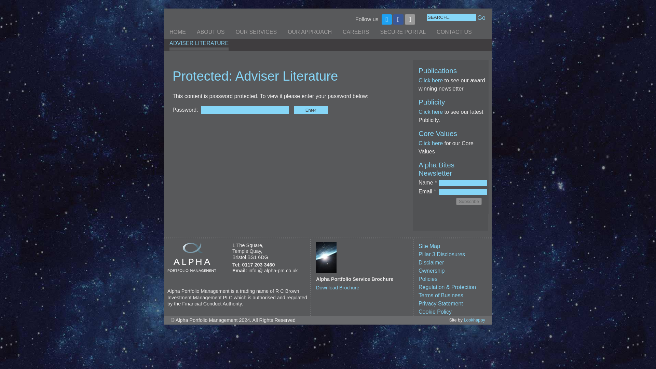 This screenshot has width=656, height=369. I want to click on Download Brochure, so click(338, 287).